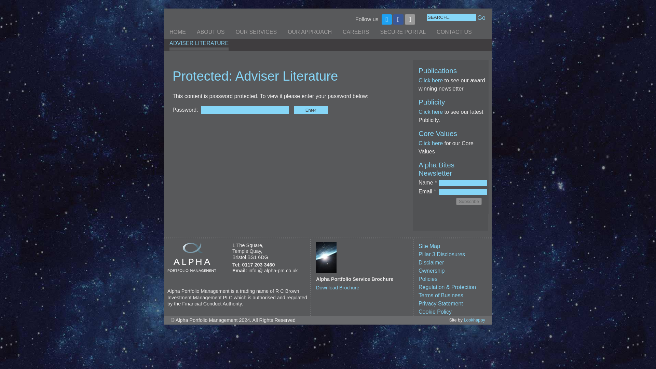 This screenshot has width=656, height=369. I want to click on Download Brochure, so click(338, 287).